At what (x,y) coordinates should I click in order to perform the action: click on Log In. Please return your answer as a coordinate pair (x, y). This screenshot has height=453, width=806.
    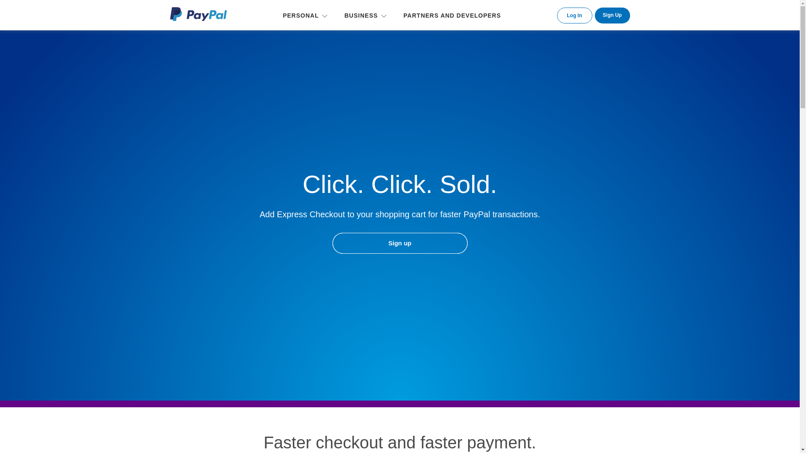
    Looking at the image, I should click on (574, 16).